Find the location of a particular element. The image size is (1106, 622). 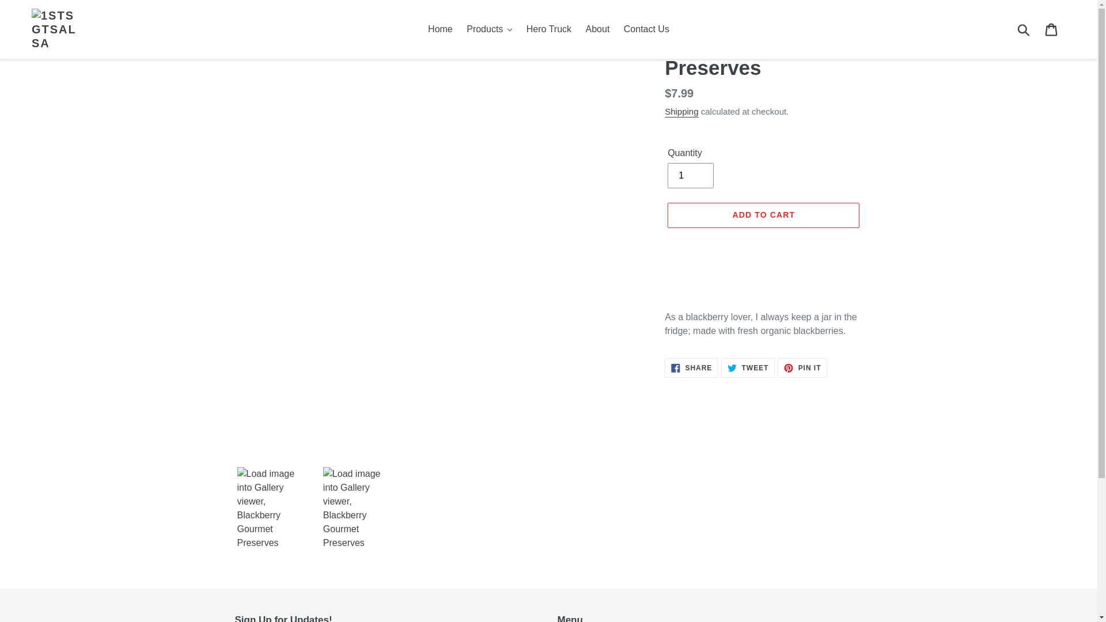

About is located at coordinates (598, 29).